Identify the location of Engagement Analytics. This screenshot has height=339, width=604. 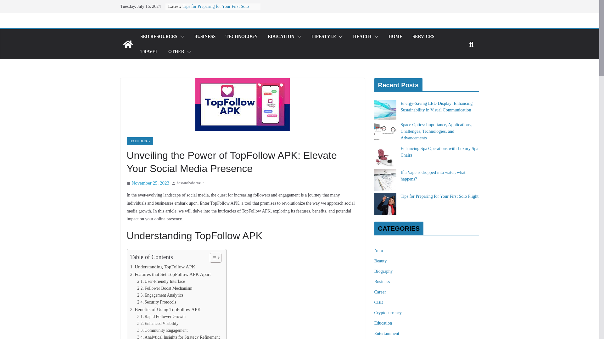
(160, 295).